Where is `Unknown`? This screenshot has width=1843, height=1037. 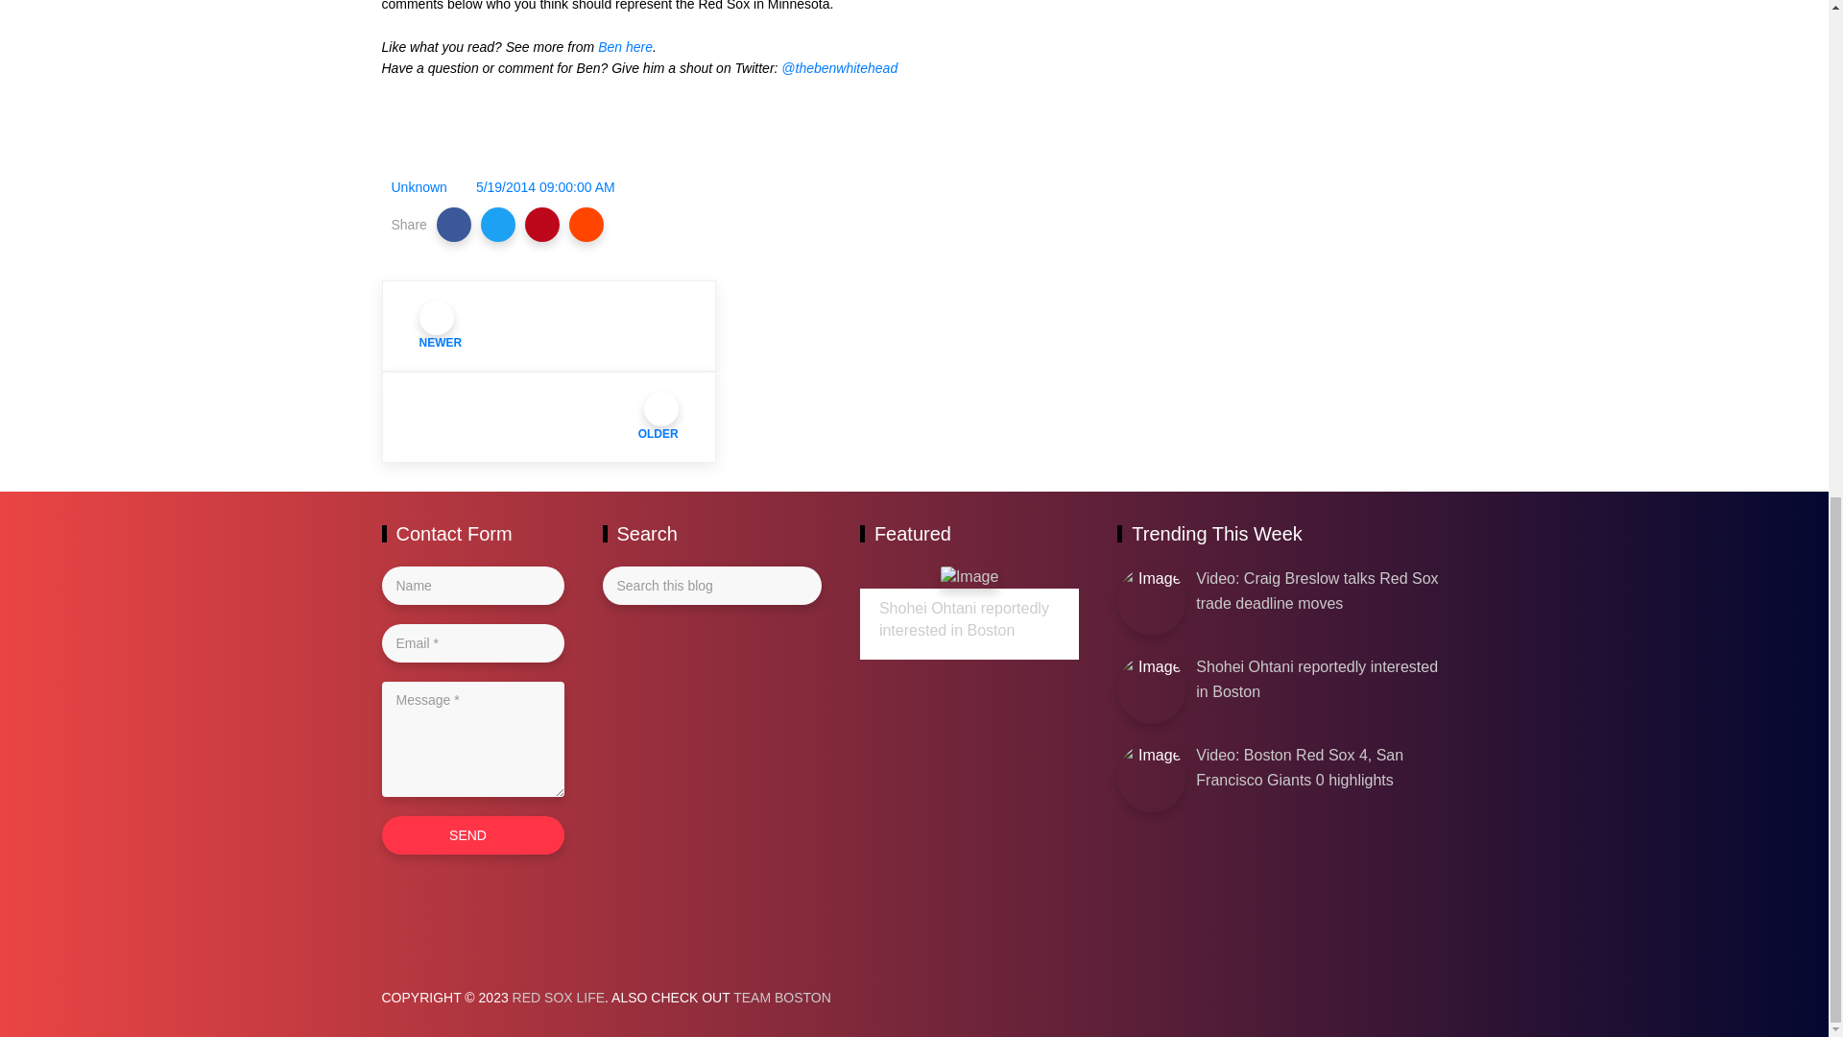
Unknown is located at coordinates (419, 186).